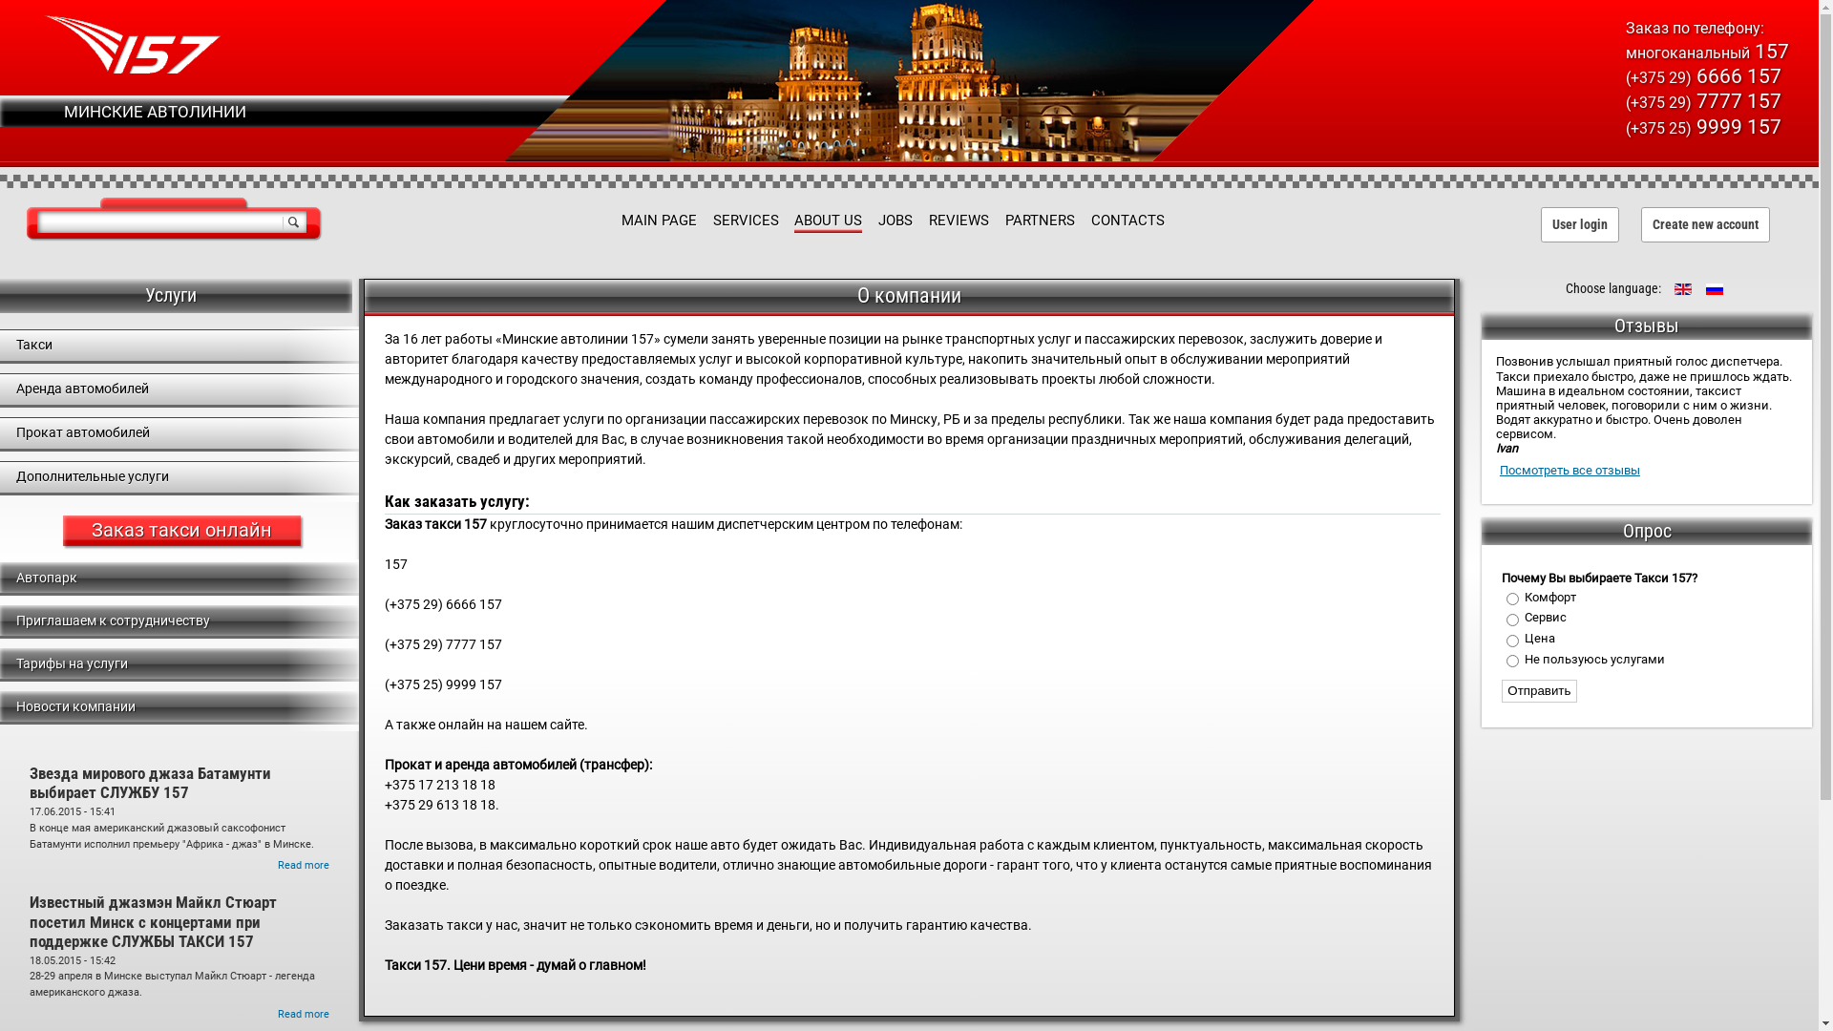 The image size is (1833, 1031). I want to click on Create new account, so click(1705, 224).